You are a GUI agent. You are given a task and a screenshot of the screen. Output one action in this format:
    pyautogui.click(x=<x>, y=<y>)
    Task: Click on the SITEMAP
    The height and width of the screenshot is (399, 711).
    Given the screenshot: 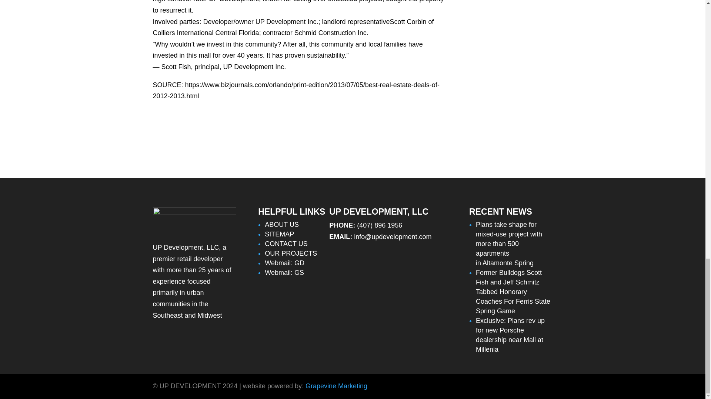 What is the action you would take?
    pyautogui.click(x=279, y=234)
    